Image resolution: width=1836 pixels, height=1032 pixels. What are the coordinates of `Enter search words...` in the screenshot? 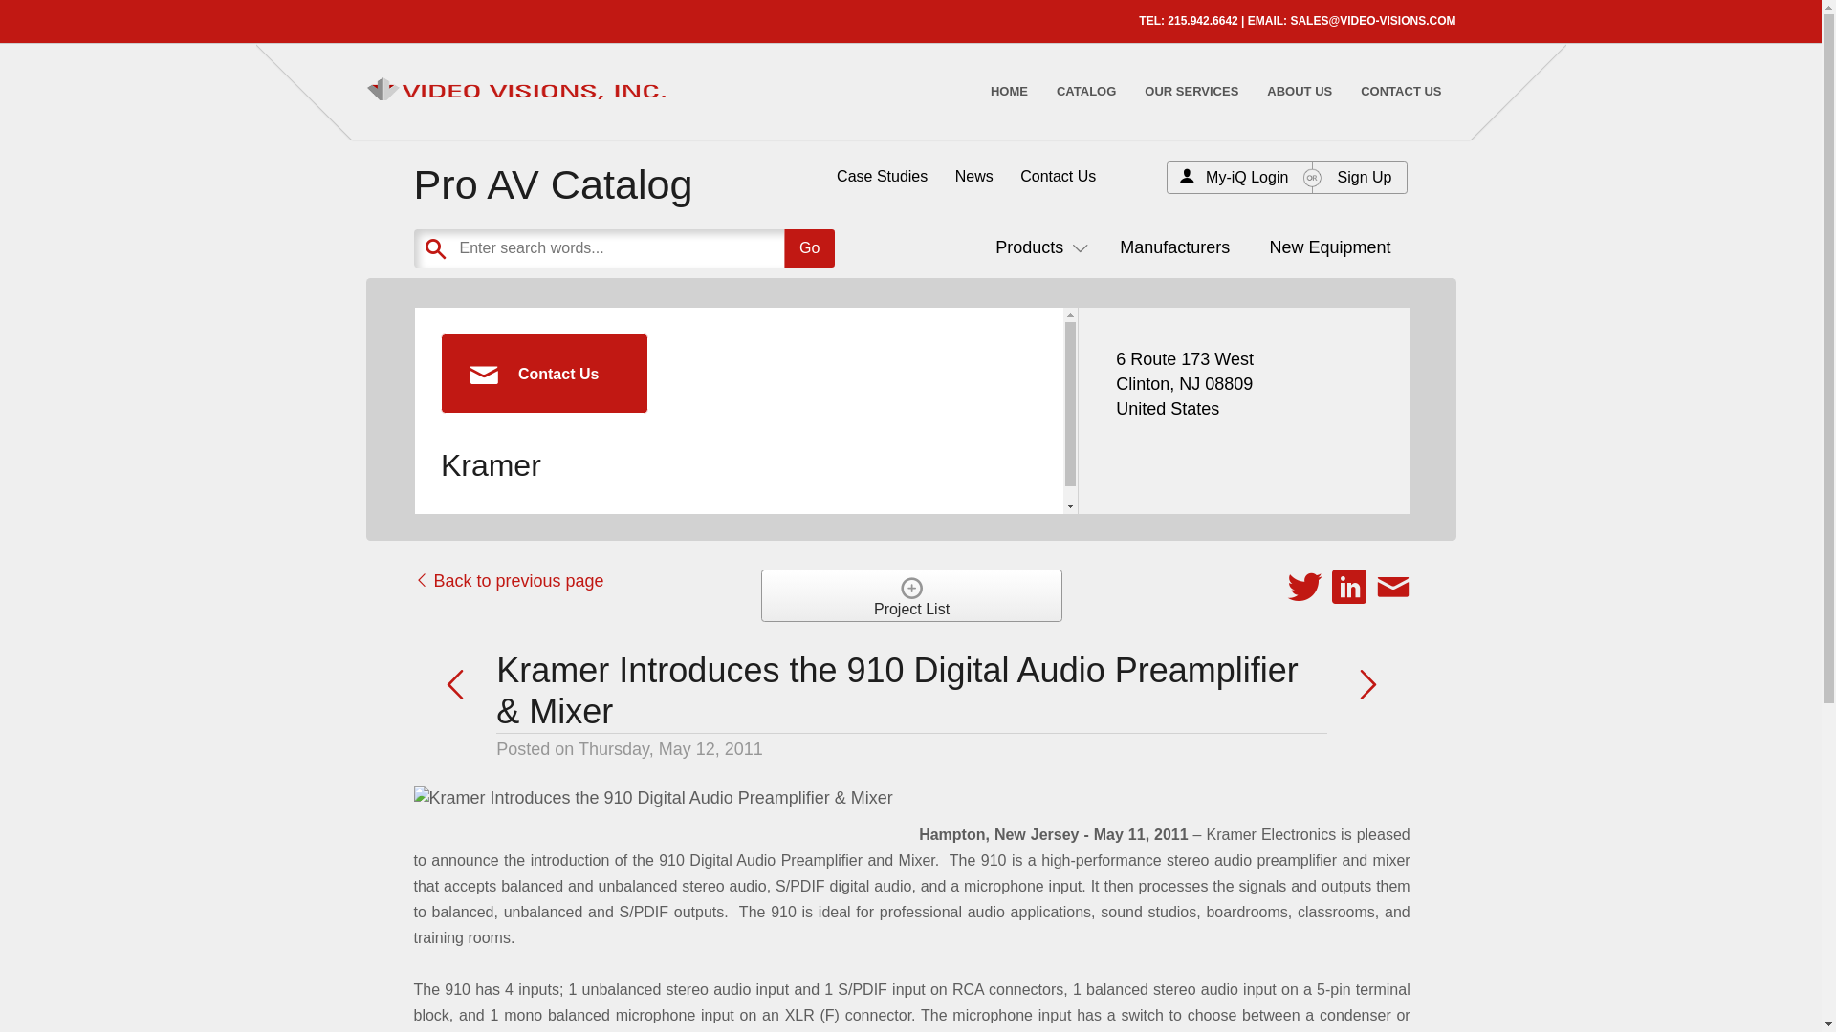 It's located at (670, 247).